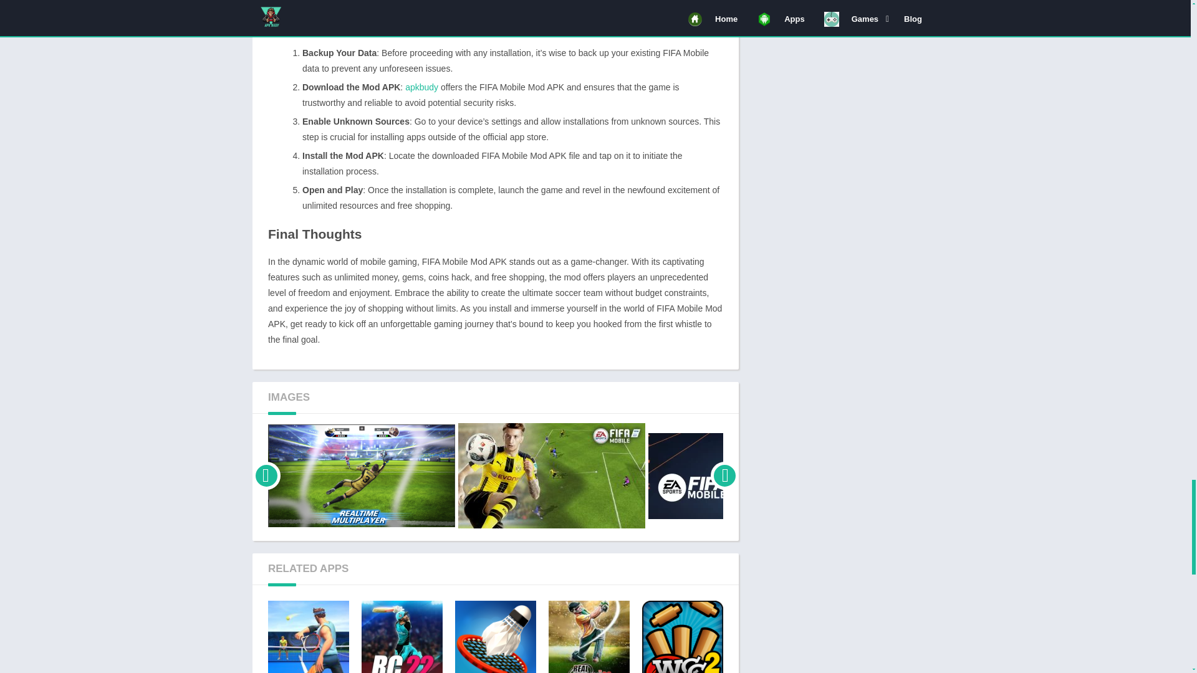 This screenshot has height=673, width=1197. Describe the element at coordinates (495, 637) in the screenshot. I see `Badminton League Mod APK` at that location.